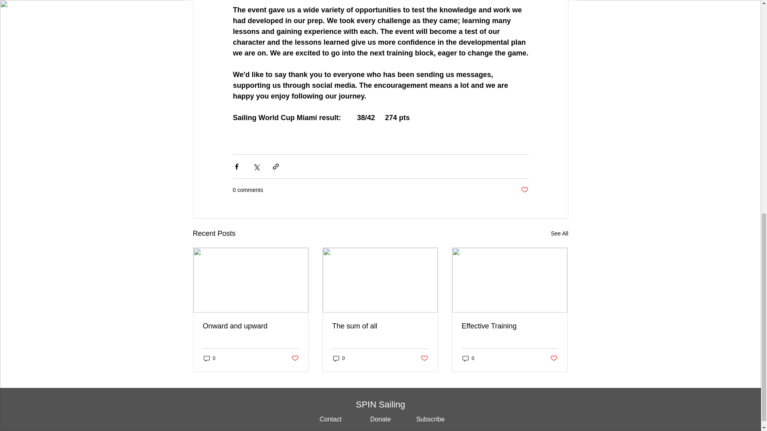 The height and width of the screenshot is (431, 767). I want to click on Effective Training, so click(509, 326).